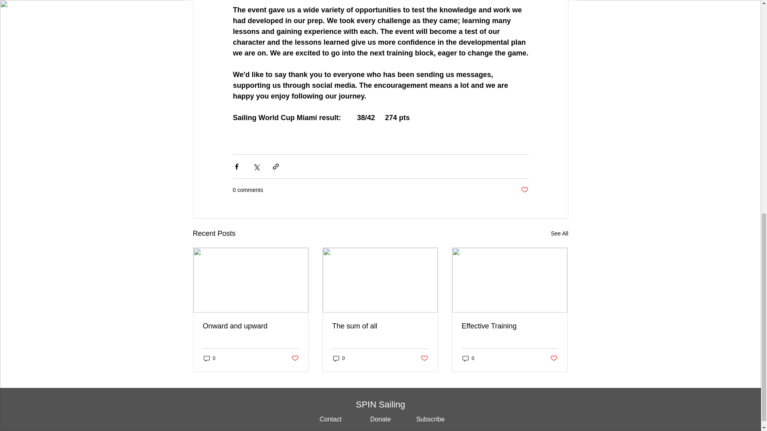 The height and width of the screenshot is (431, 767). I want to click on Effective Training, so click(509, 326).